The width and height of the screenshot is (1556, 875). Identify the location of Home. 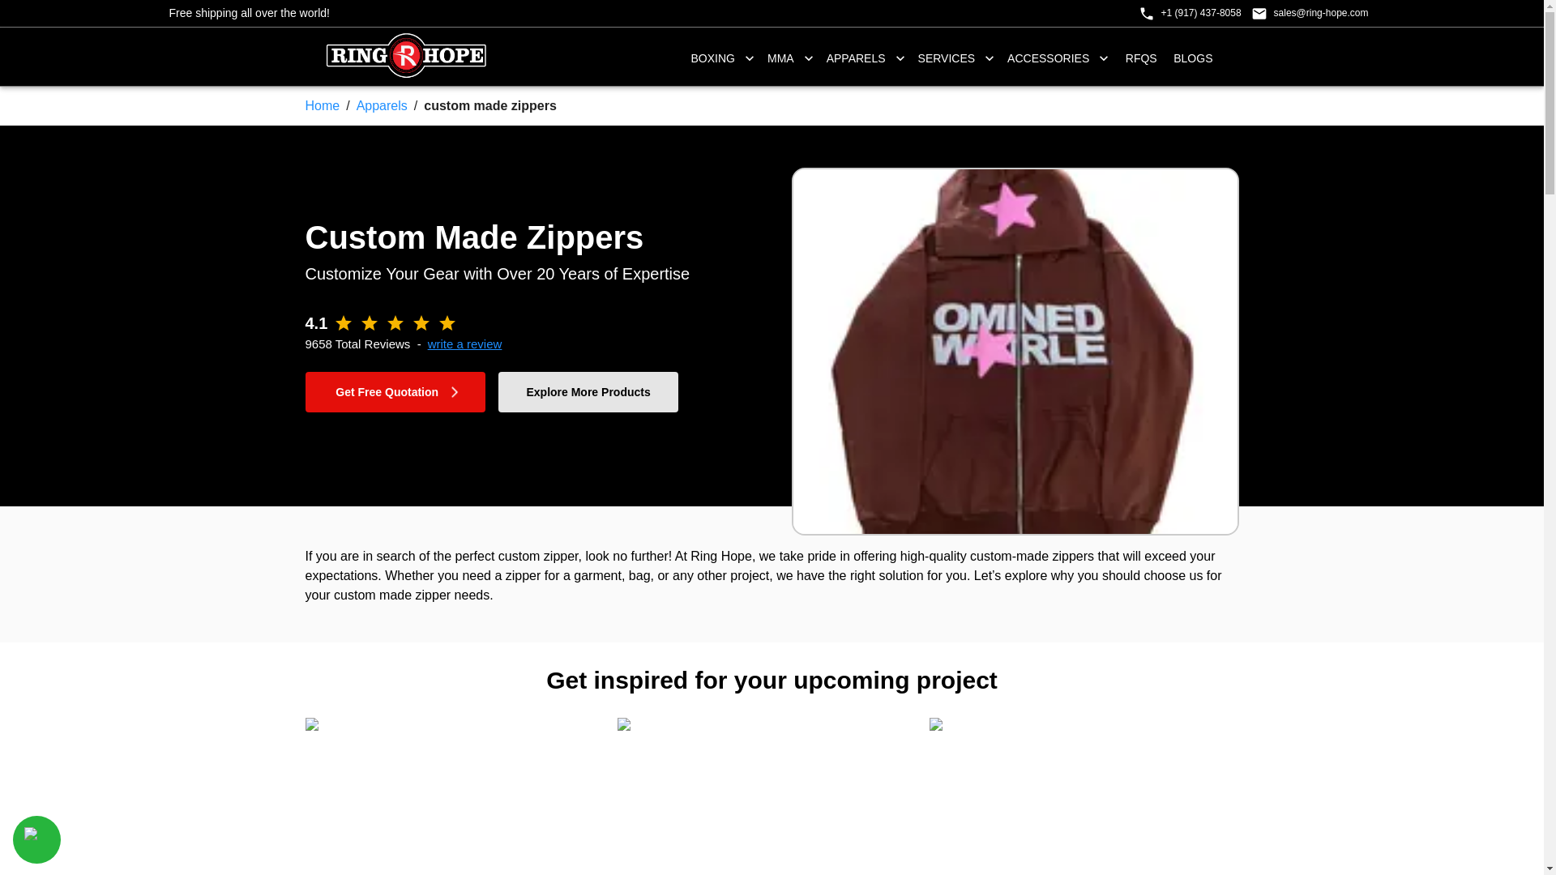
(322, 105).